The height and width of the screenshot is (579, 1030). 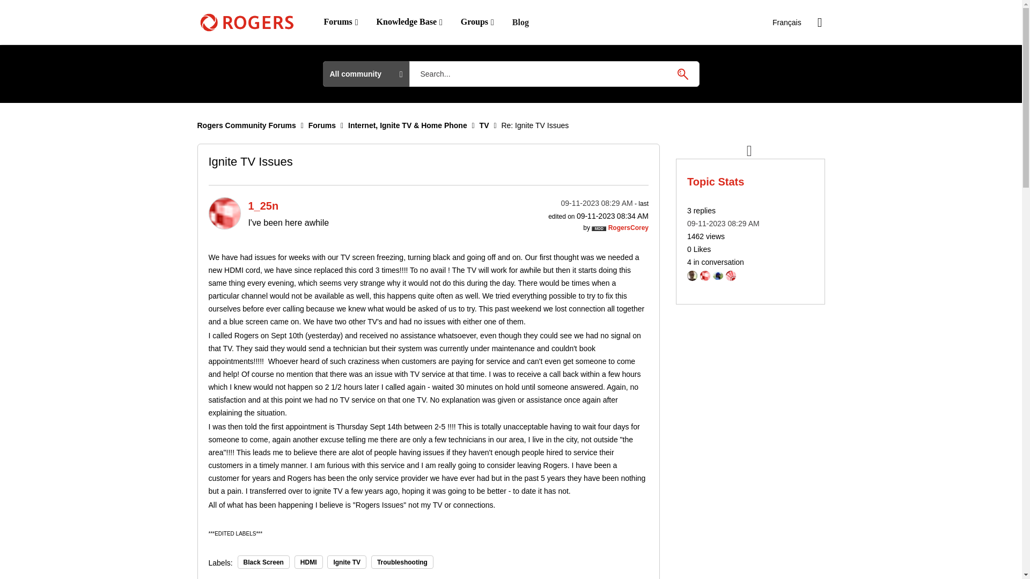 What do you see at coordinates (599, 228) in the screenshot?
I see `Moderator` at bounding box center [599, 228].